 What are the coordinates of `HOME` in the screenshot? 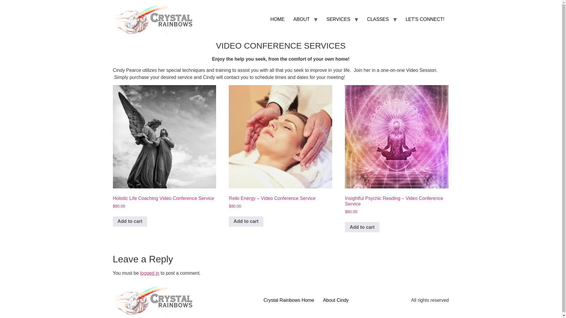 It's located at (277, 19).